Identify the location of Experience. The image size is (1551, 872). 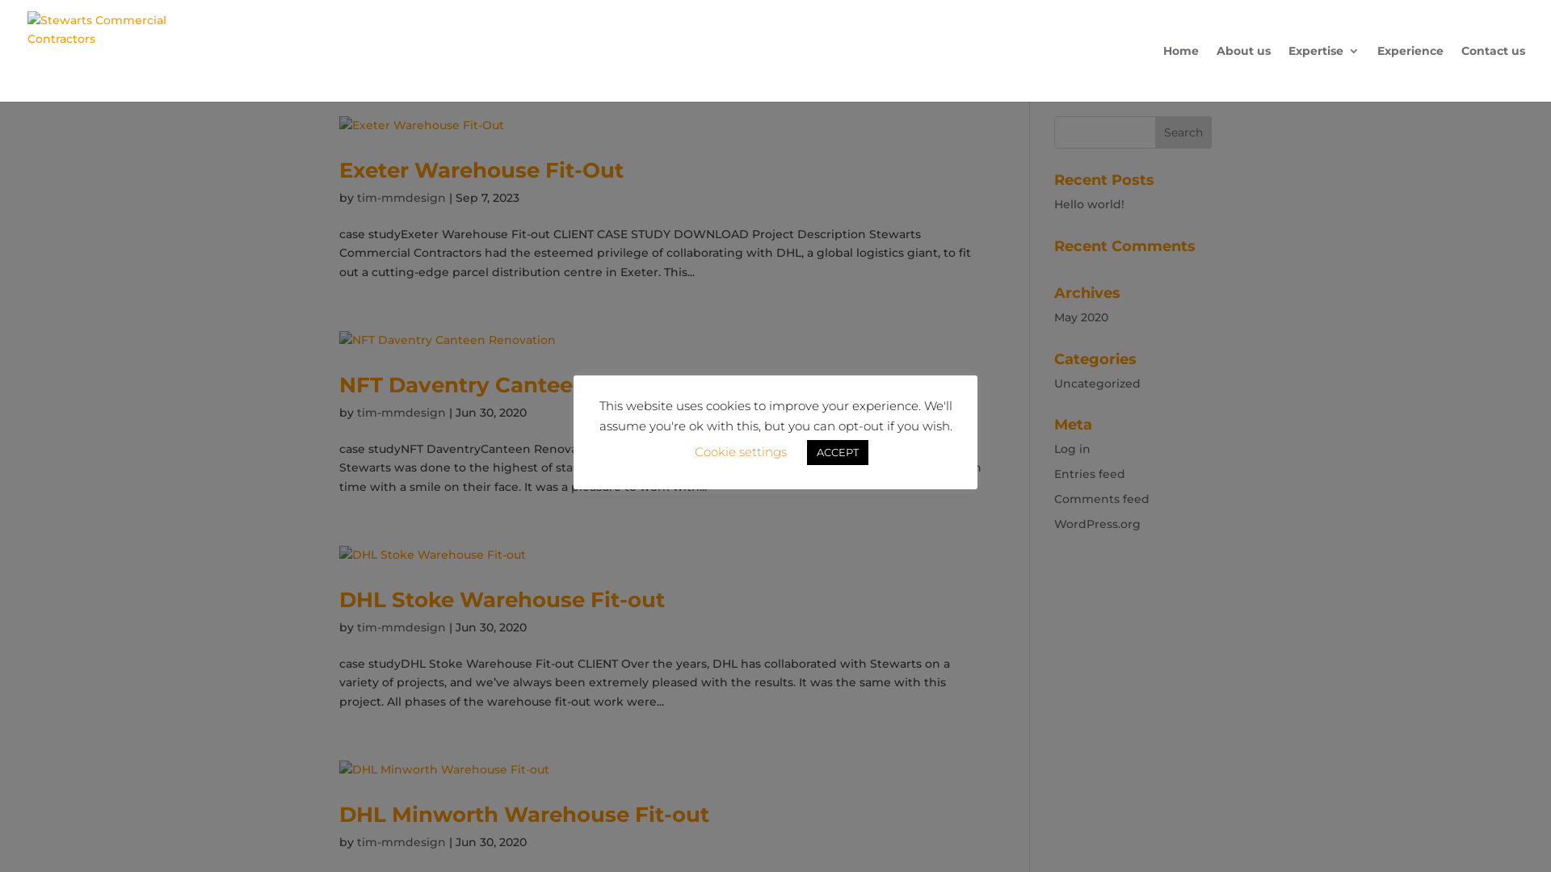
(1410, 73).